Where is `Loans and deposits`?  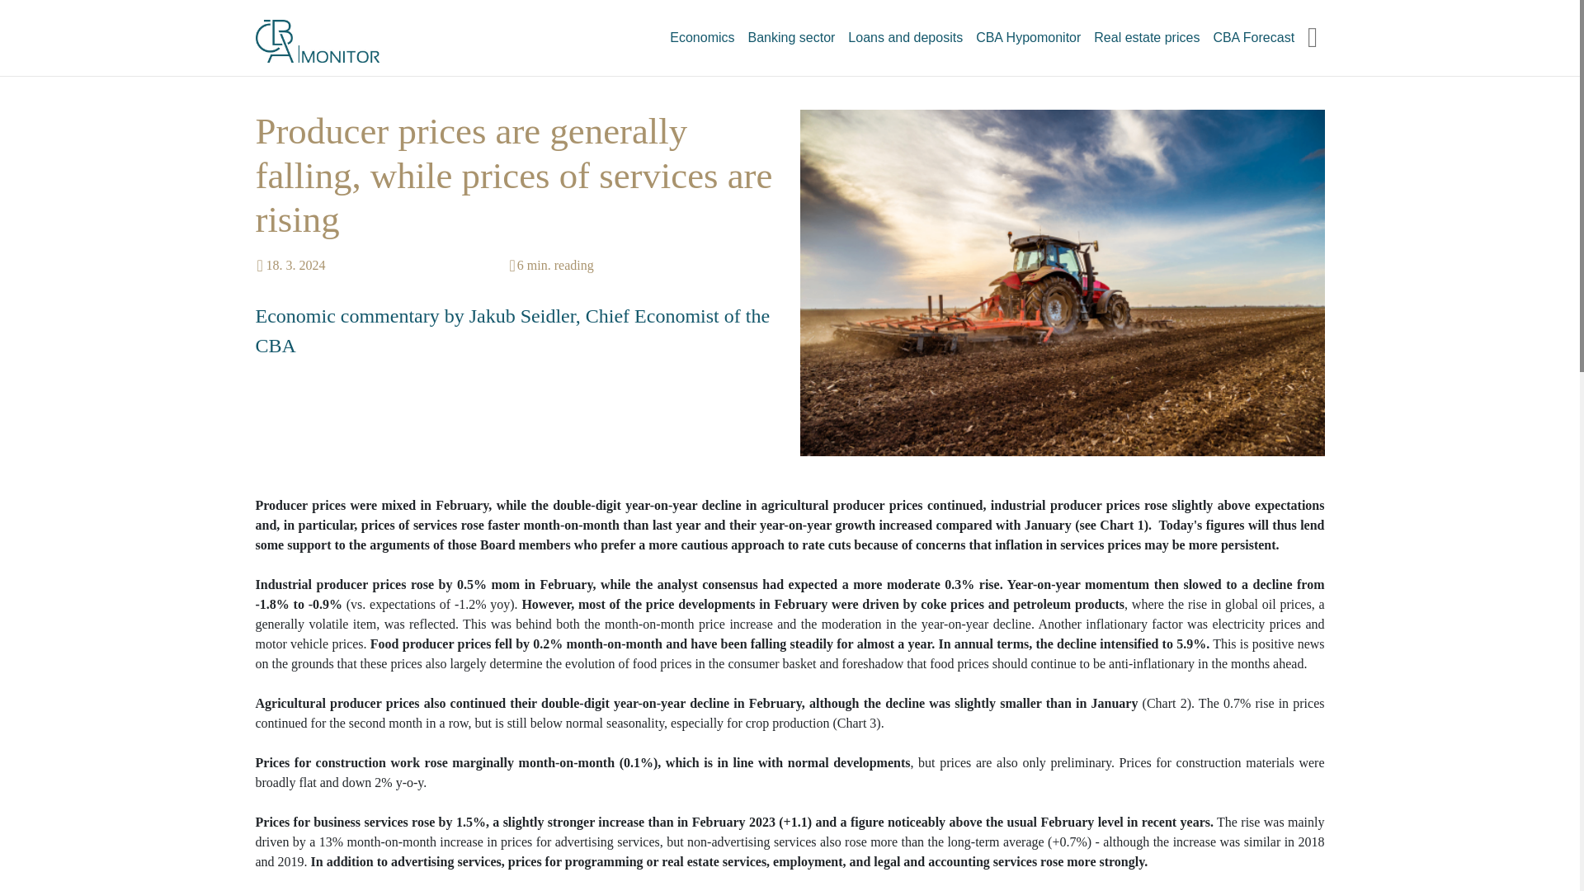
Loans and deposits is located at coordinates (905, 37).